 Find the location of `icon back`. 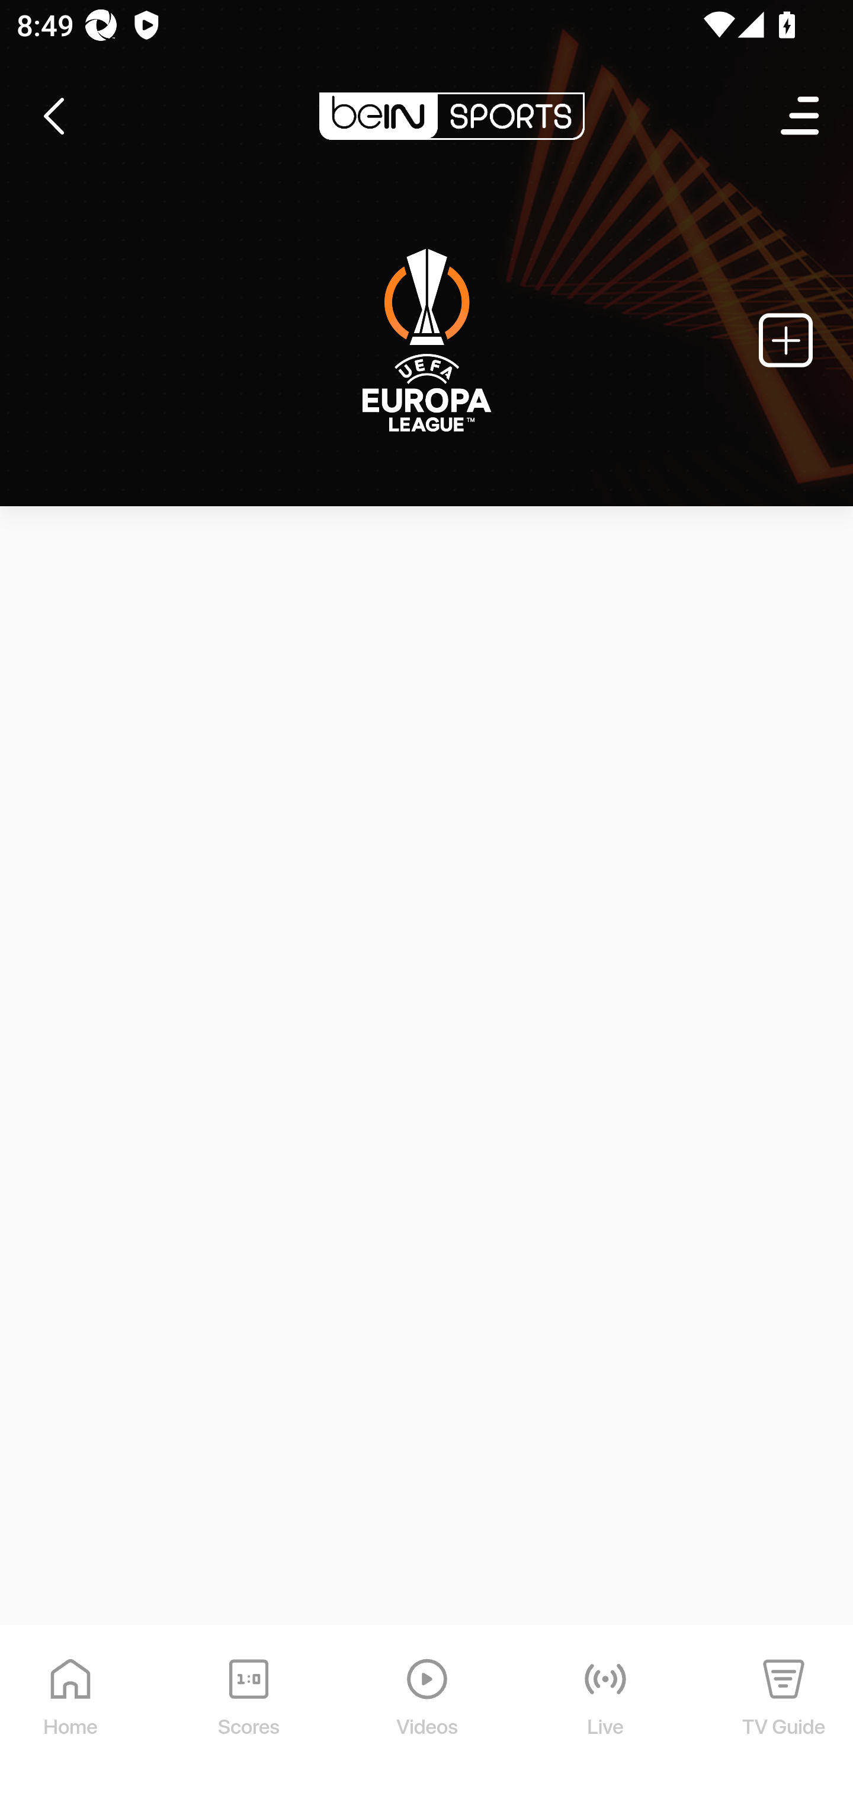

icon back is located at coordinates (53, 116).